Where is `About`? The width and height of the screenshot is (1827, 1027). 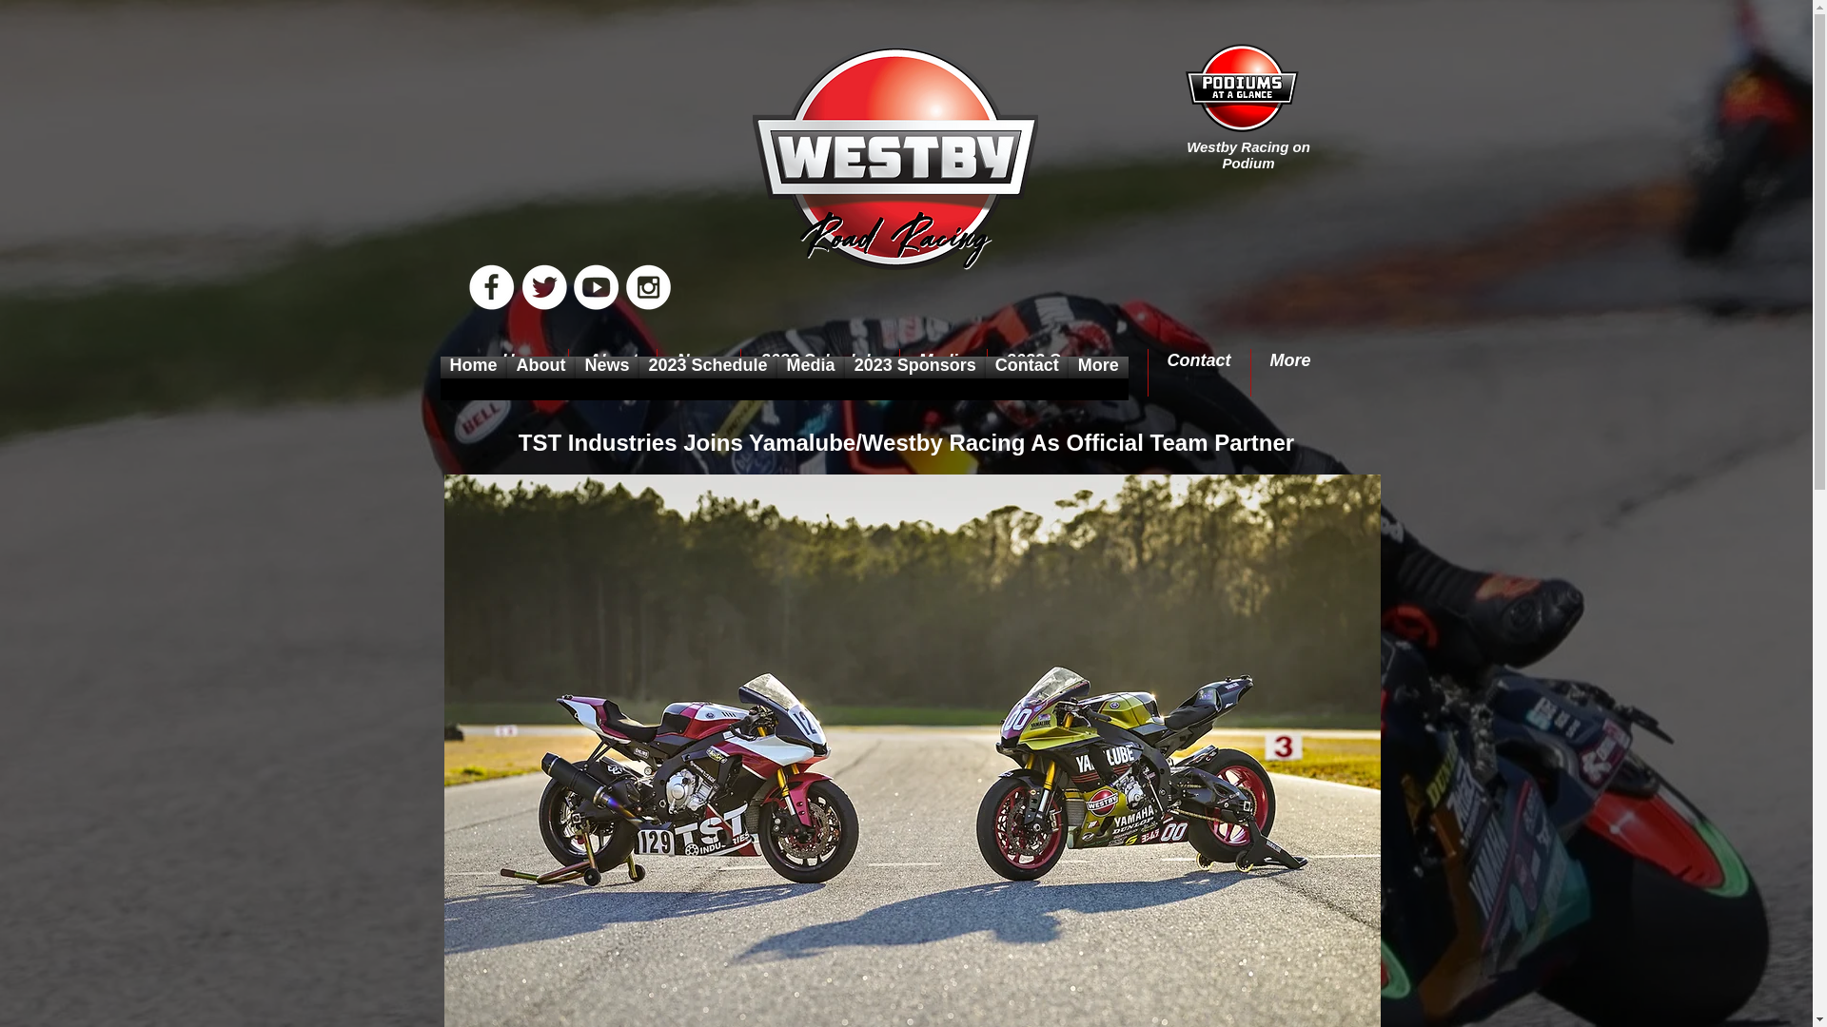 About is located at coordinates (612, 373).